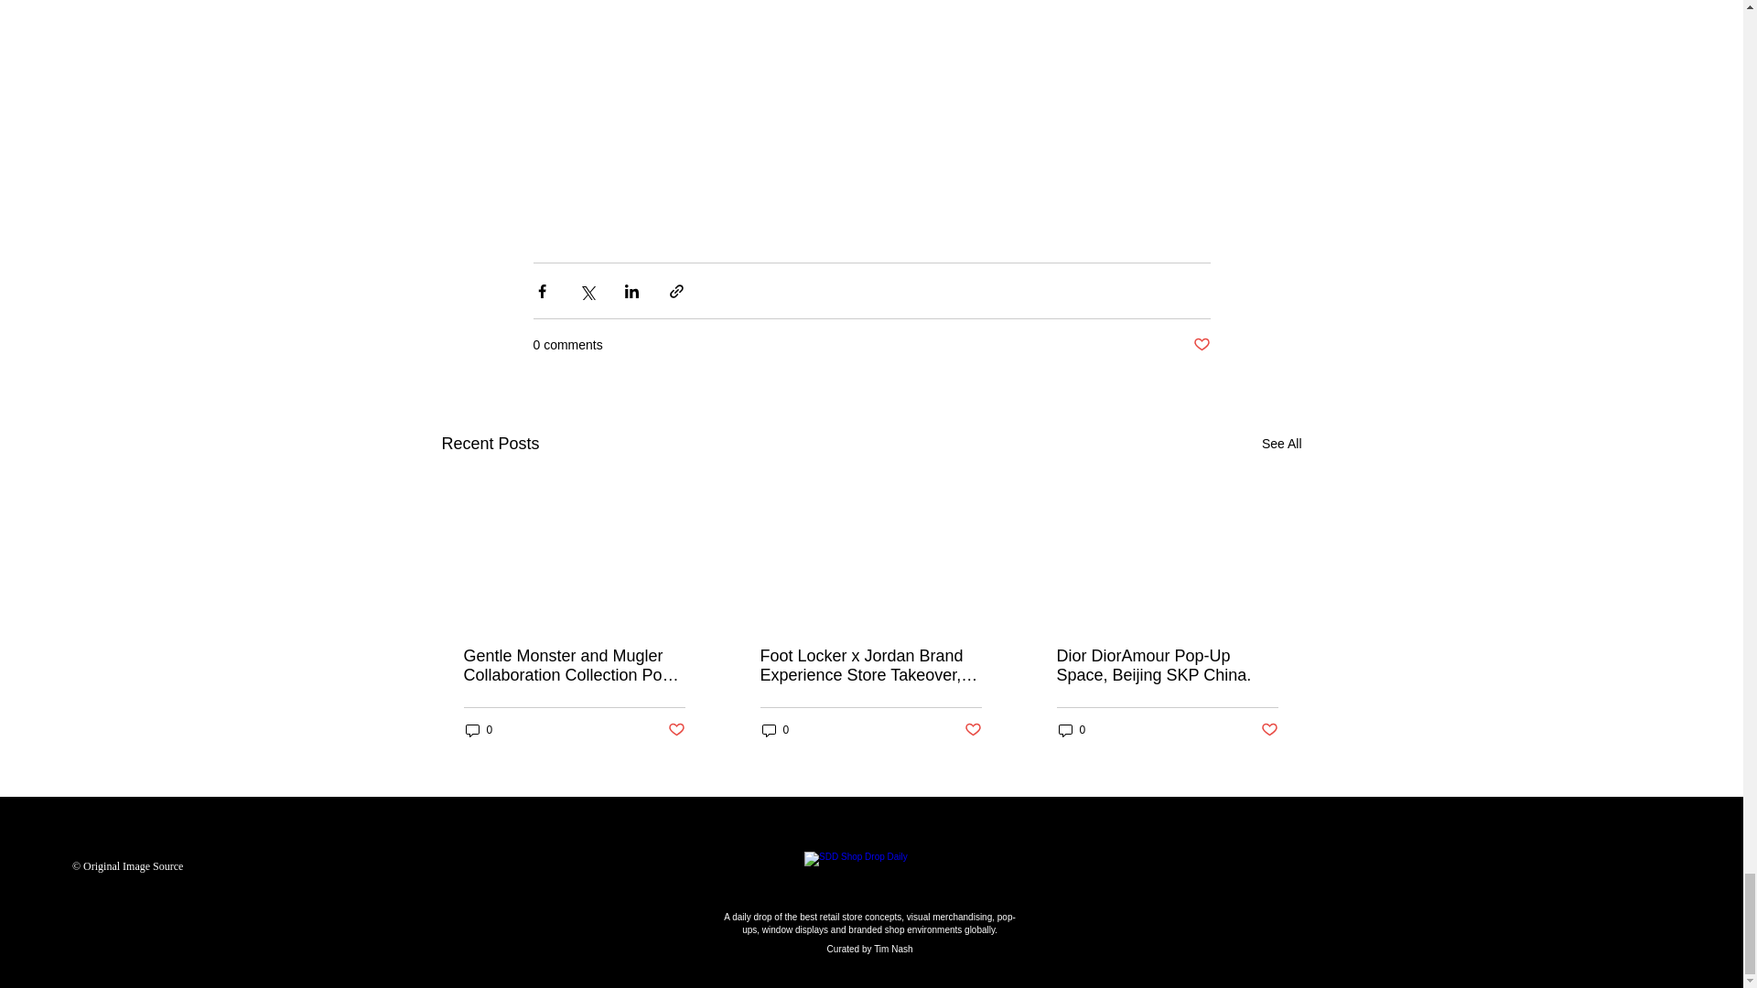 Image resolution: width=1757 pixels, height=988 pixels. What do you see at coordinates (1281, 444) in the screenshot?
I see `See All` at bounding box center [1281, 444].